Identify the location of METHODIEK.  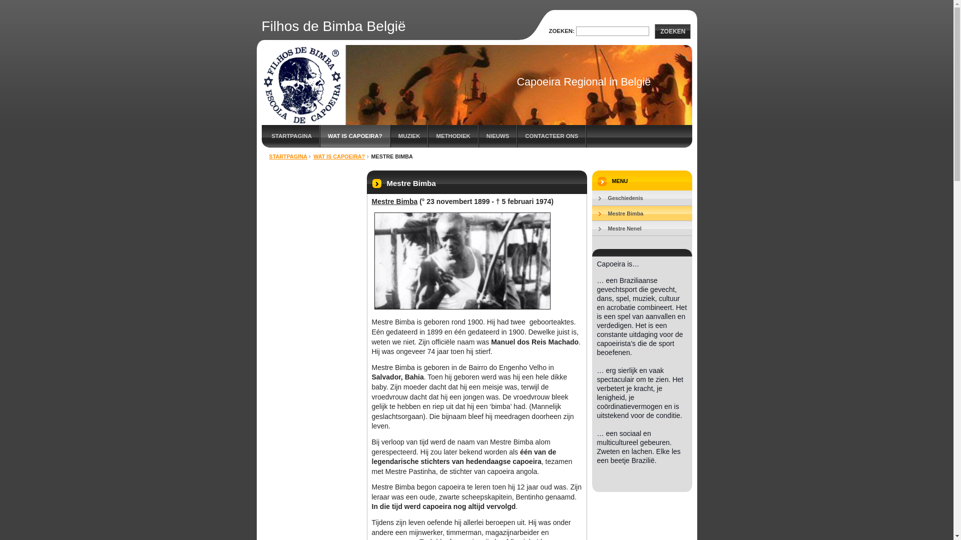
(453, 136).